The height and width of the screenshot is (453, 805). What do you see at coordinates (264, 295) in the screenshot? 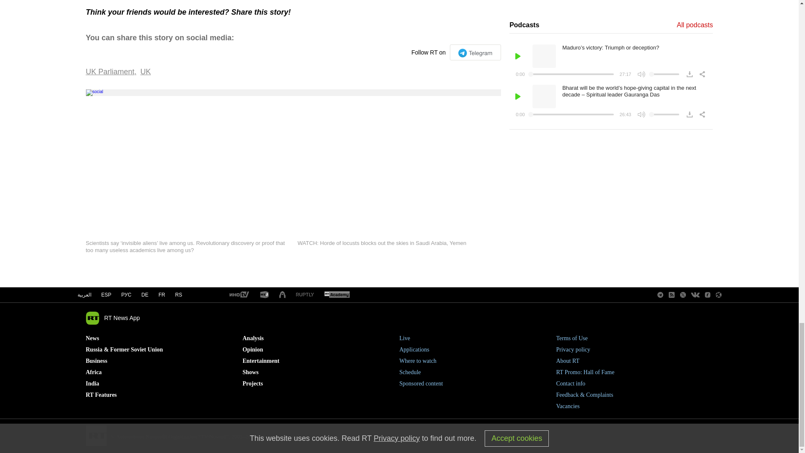
I see `RT ` at bounding box center [264, 295].